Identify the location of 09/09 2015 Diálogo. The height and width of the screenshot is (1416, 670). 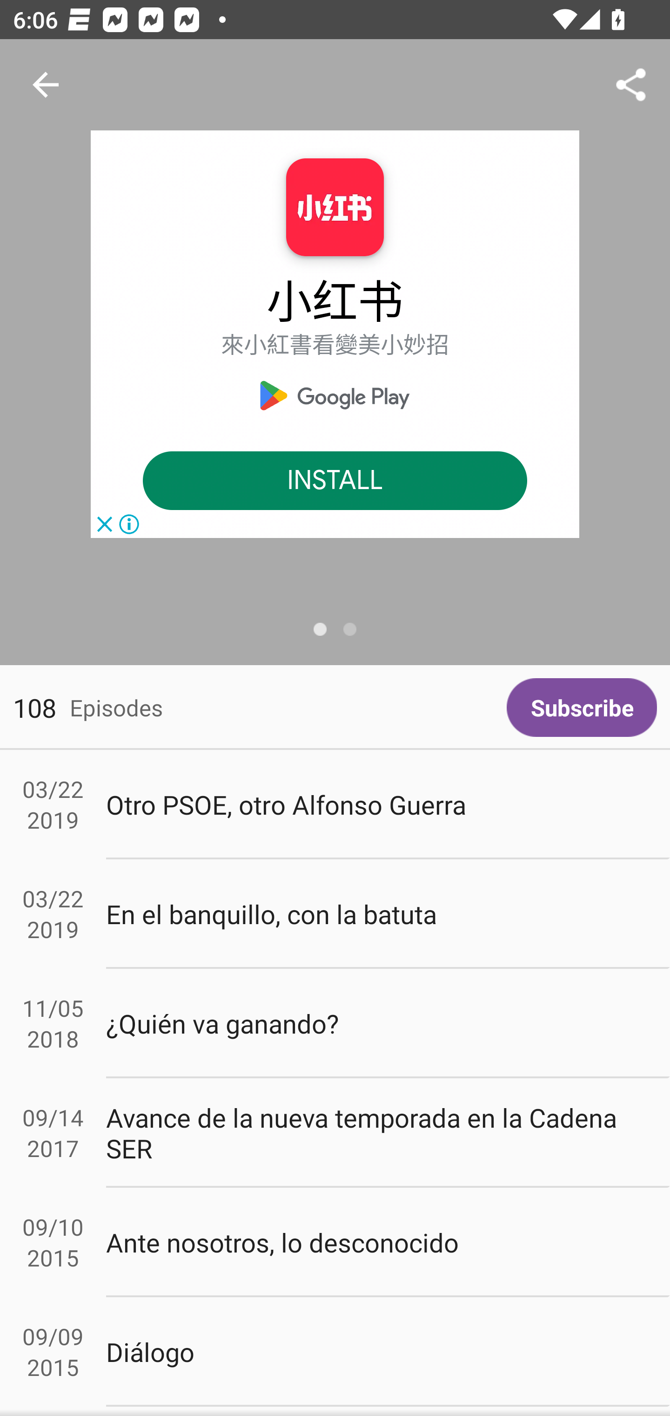
(335, 1351).